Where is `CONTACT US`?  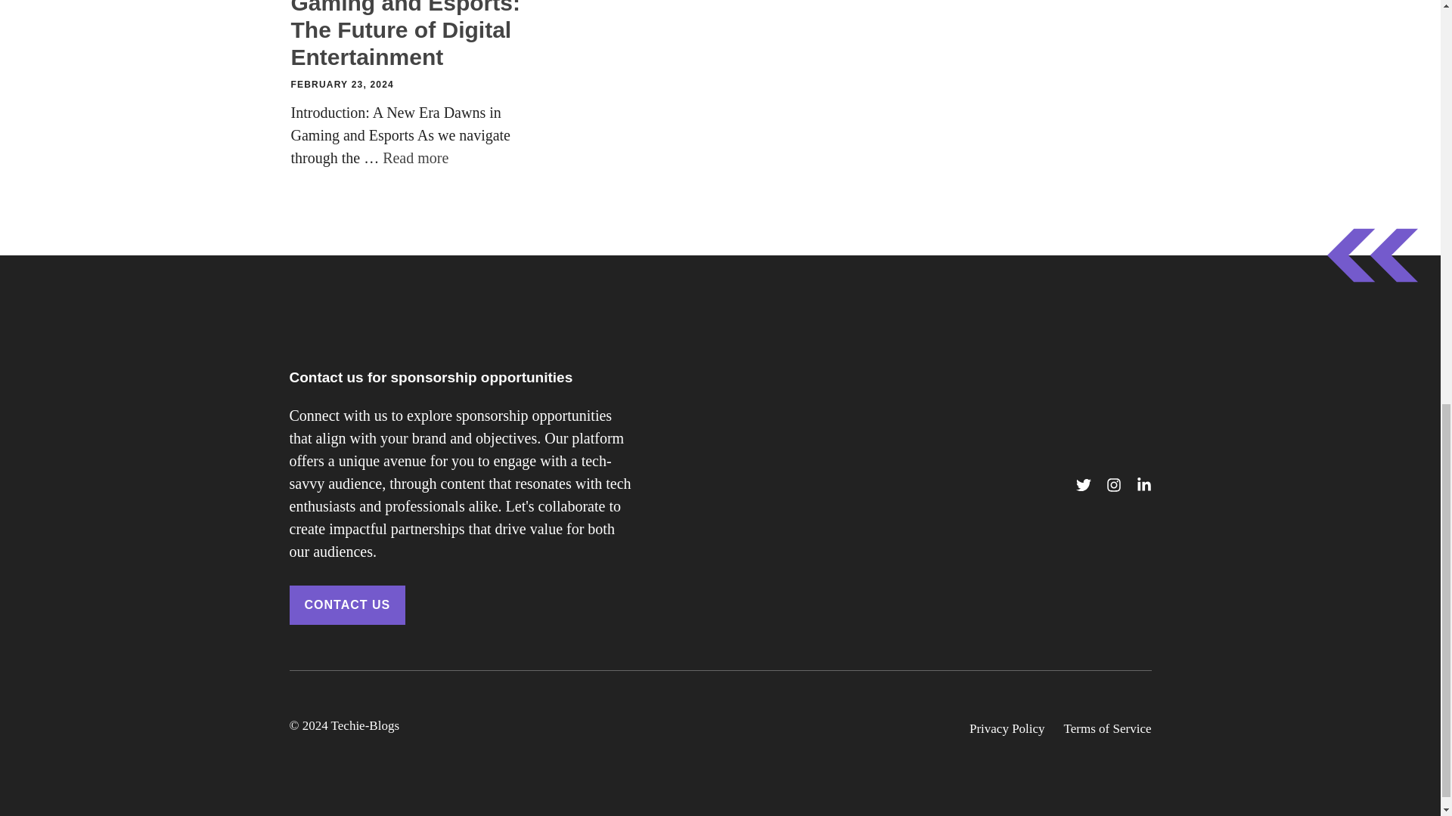
CONTACT US is located at coordinates (346, 605).